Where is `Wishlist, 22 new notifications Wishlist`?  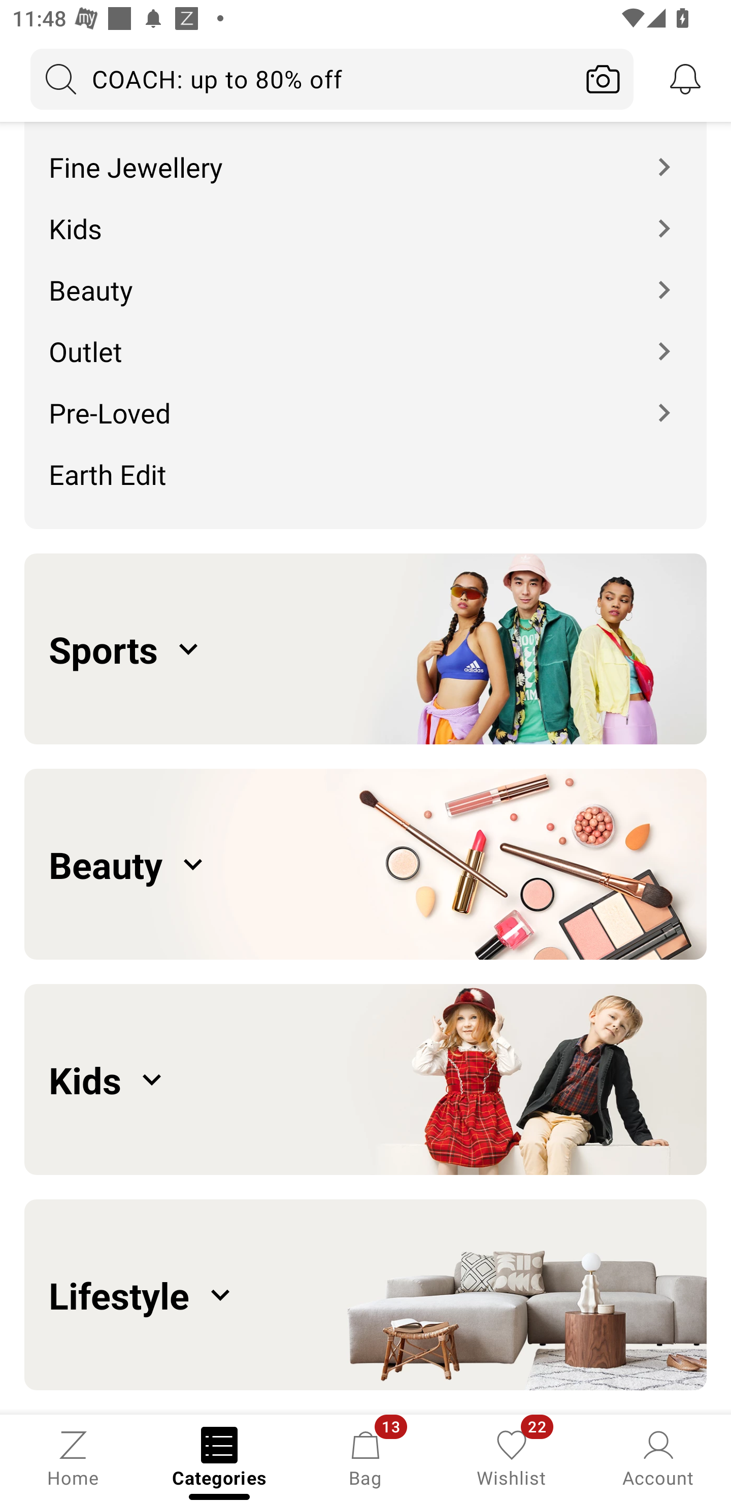
Wishlist, 22 new notifications Wishlist is located at coordinates (512, 1457).